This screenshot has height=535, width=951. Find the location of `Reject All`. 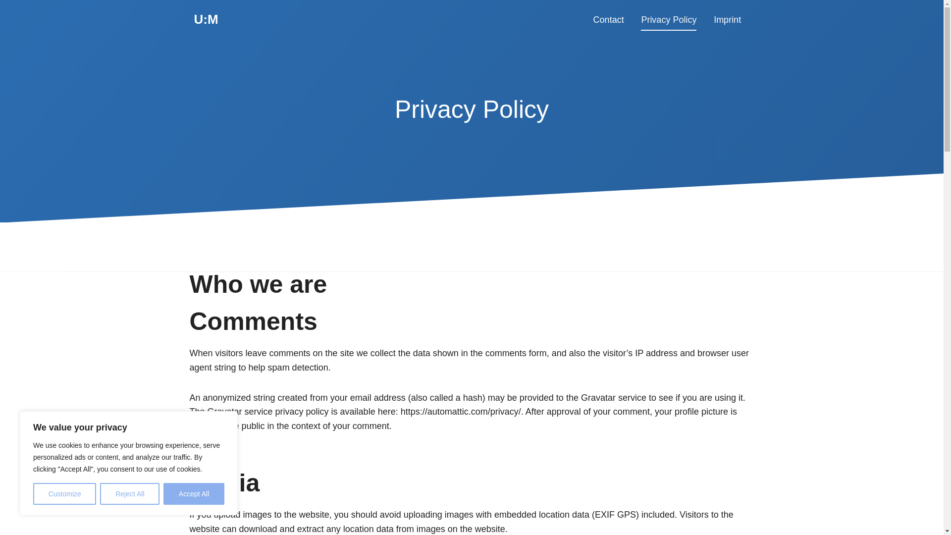

Reject All is located at coordinates (130, 494).